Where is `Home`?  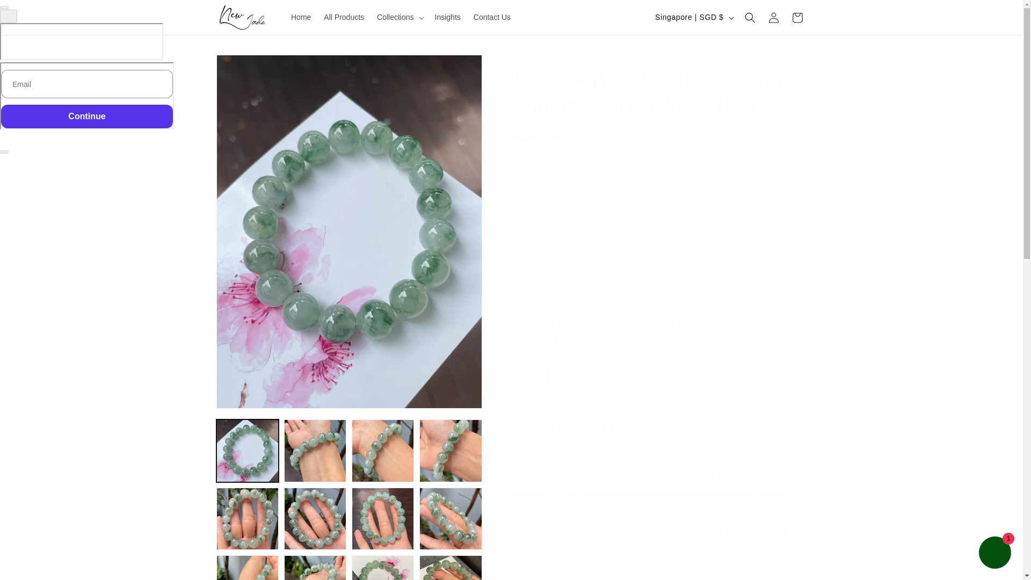
Home is located at coordinates (301, 17).